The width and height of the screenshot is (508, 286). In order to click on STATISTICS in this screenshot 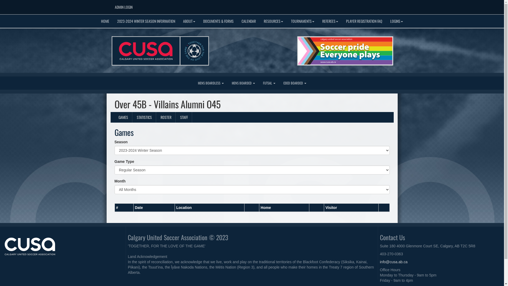, I will do `click(144, 117)`.